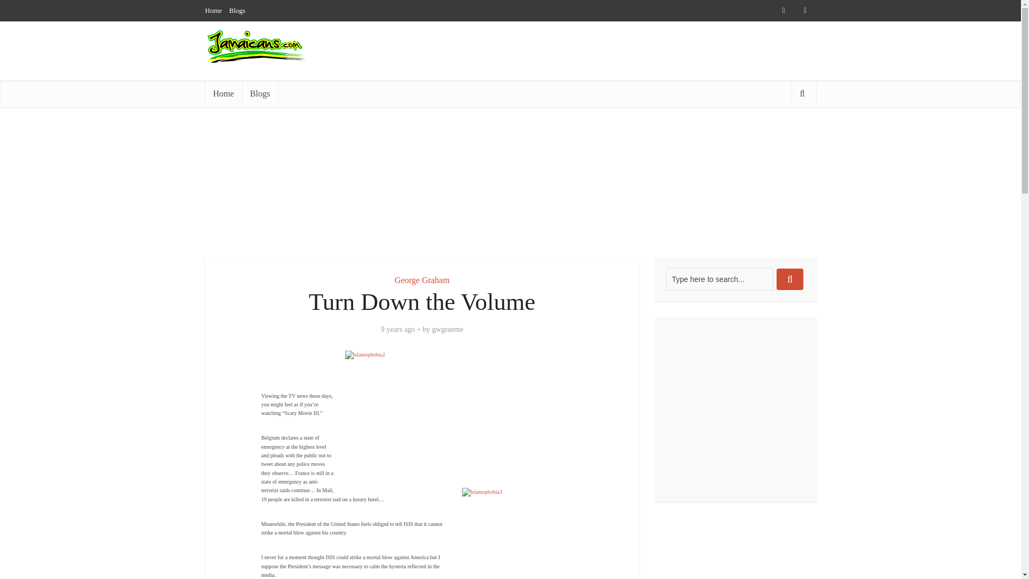 The image size is (1029, 579). What do you see at coordinates (448, 329) in the screenshot?
I see `gwgraeme` at bounding box center [448, 329].